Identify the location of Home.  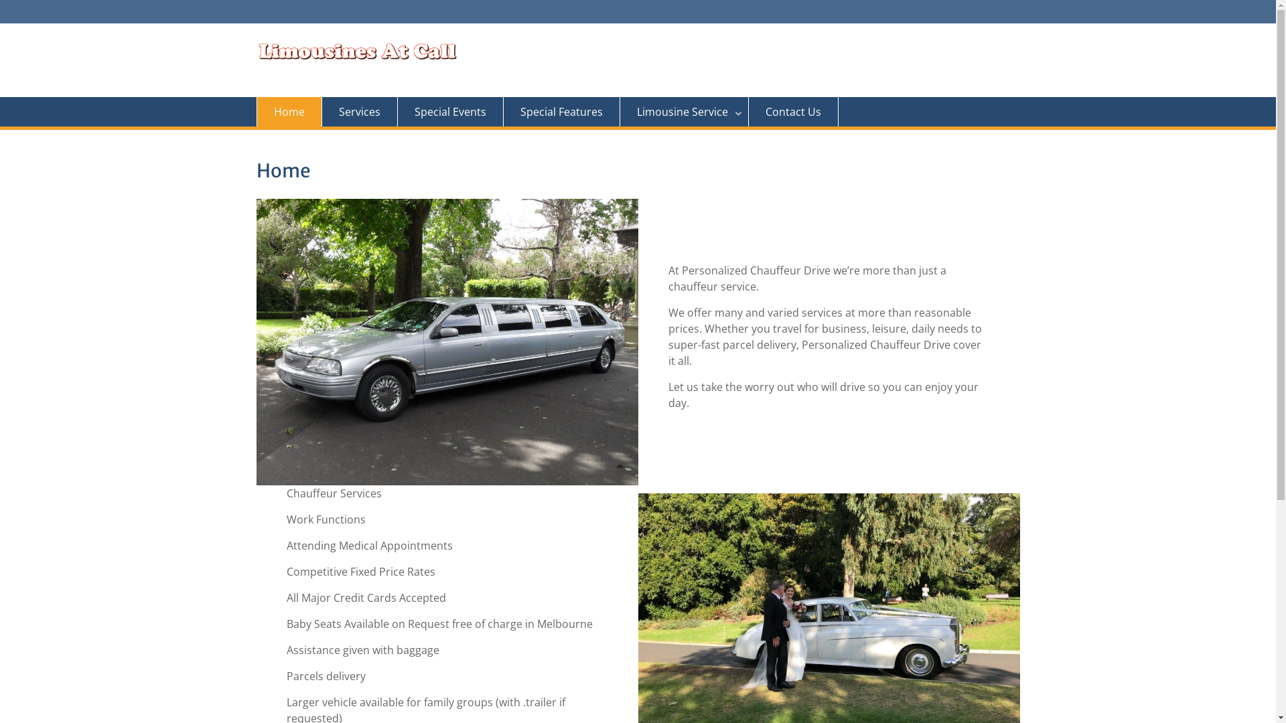
(289, 112).